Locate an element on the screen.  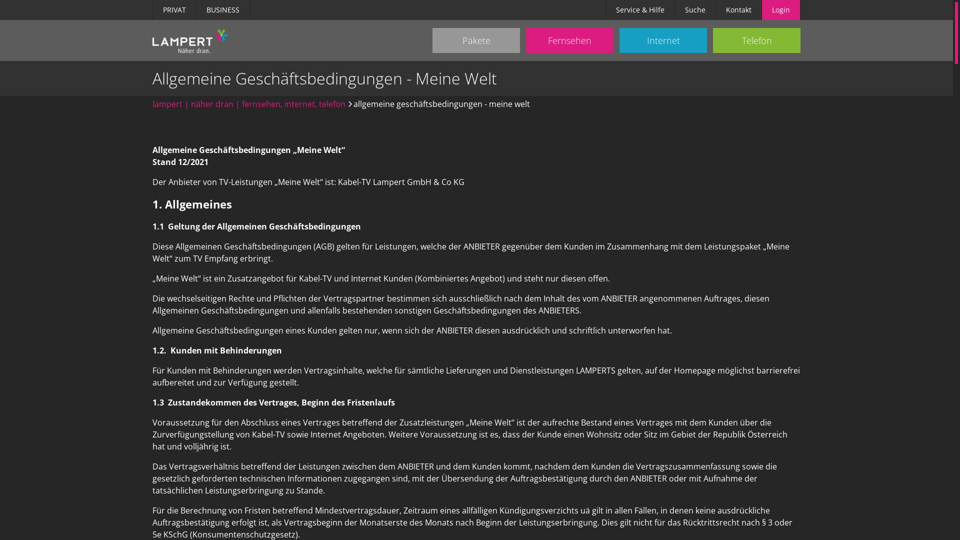
BUSINESS is located at coordinates (223, 10).